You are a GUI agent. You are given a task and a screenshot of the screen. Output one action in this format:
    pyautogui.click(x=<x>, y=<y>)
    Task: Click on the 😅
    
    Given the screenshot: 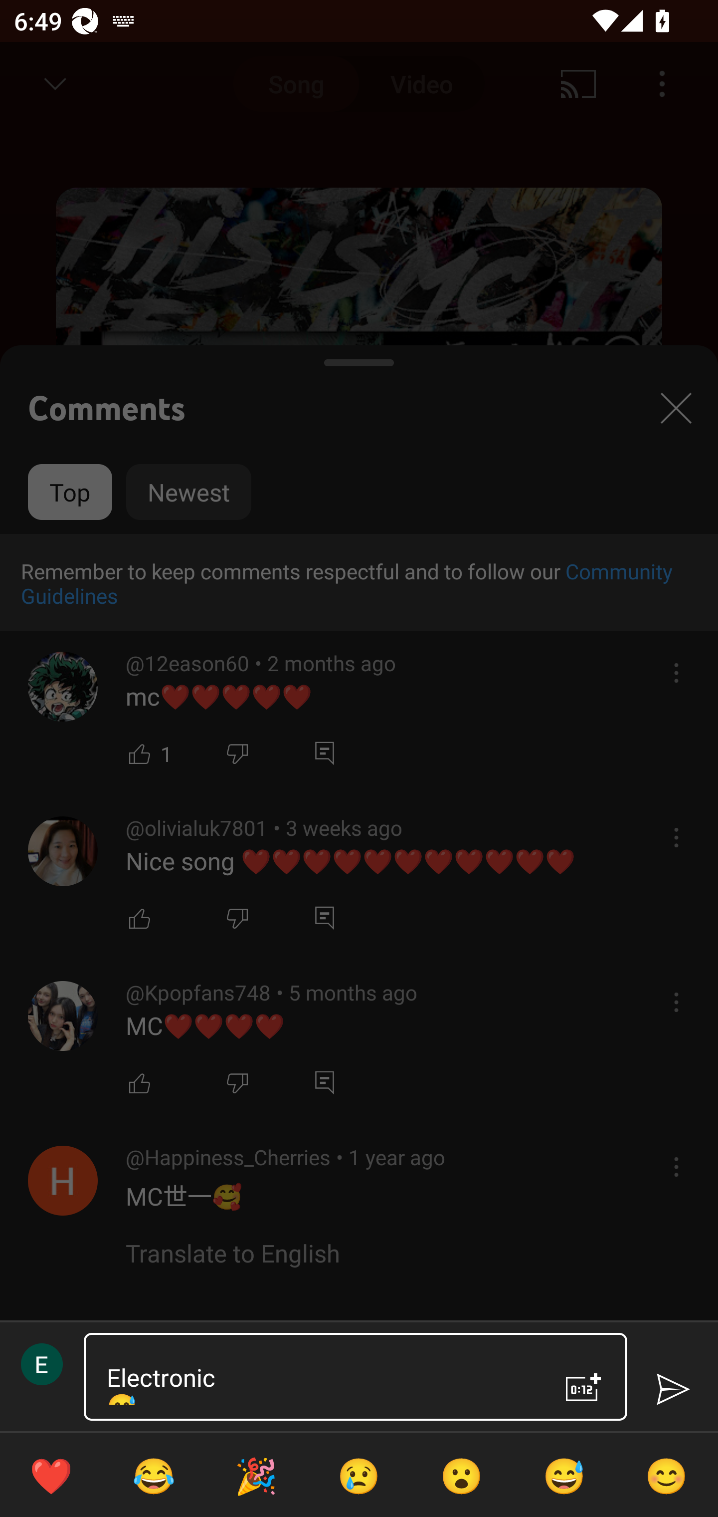 What is the action you would take?
    pyautogui.click(x=564, y=1475)
    